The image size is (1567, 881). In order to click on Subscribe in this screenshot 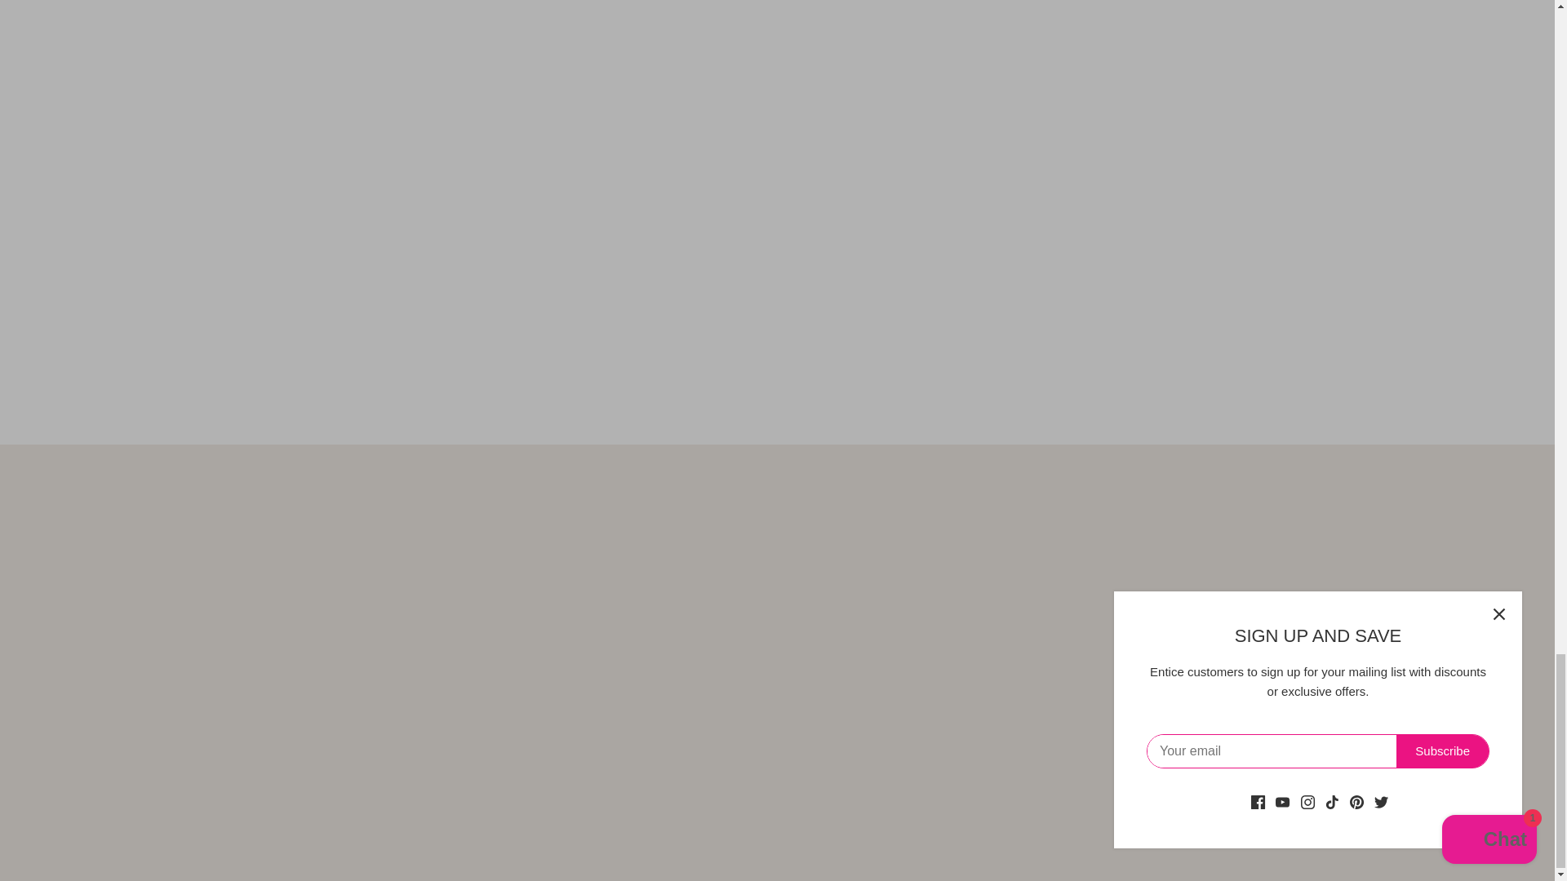, I will do `click(495, 517)`.